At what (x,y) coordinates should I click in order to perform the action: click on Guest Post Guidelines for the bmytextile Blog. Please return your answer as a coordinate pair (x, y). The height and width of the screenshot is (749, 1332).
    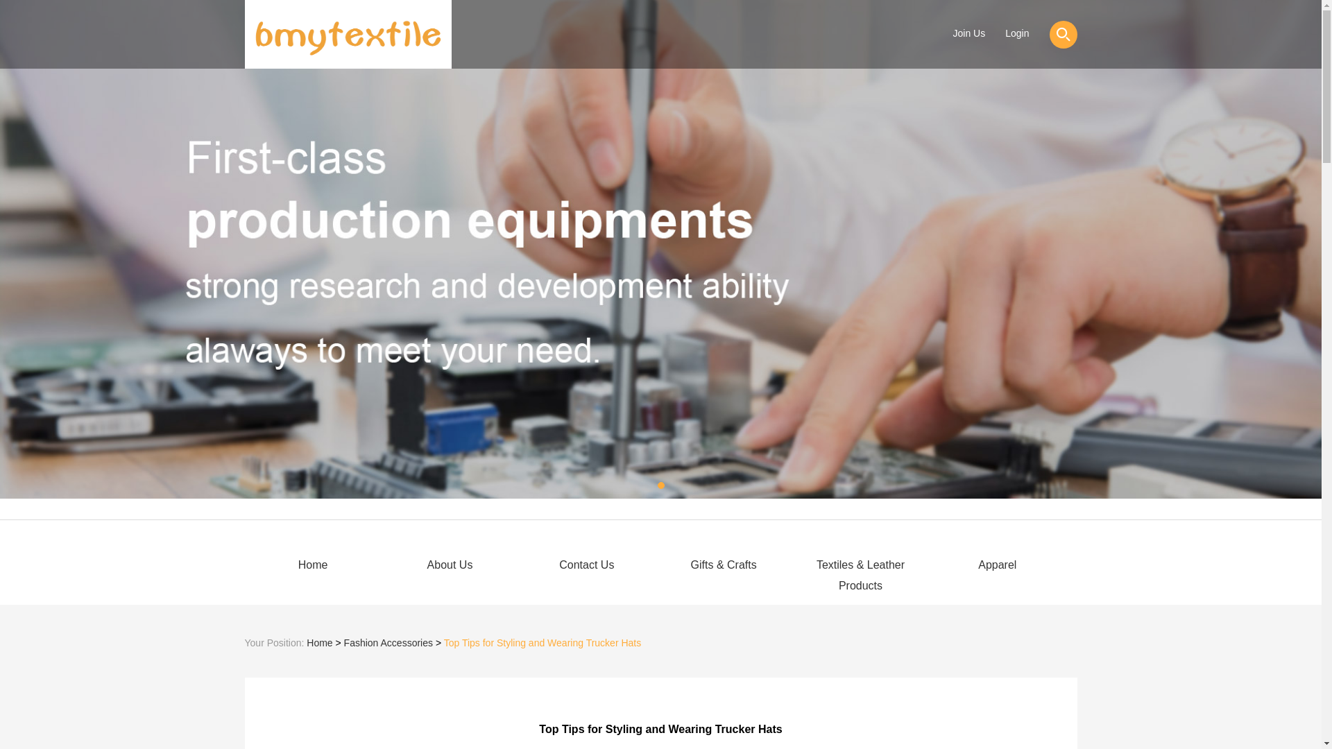
    Looking at the image, I should click on (347, 35).